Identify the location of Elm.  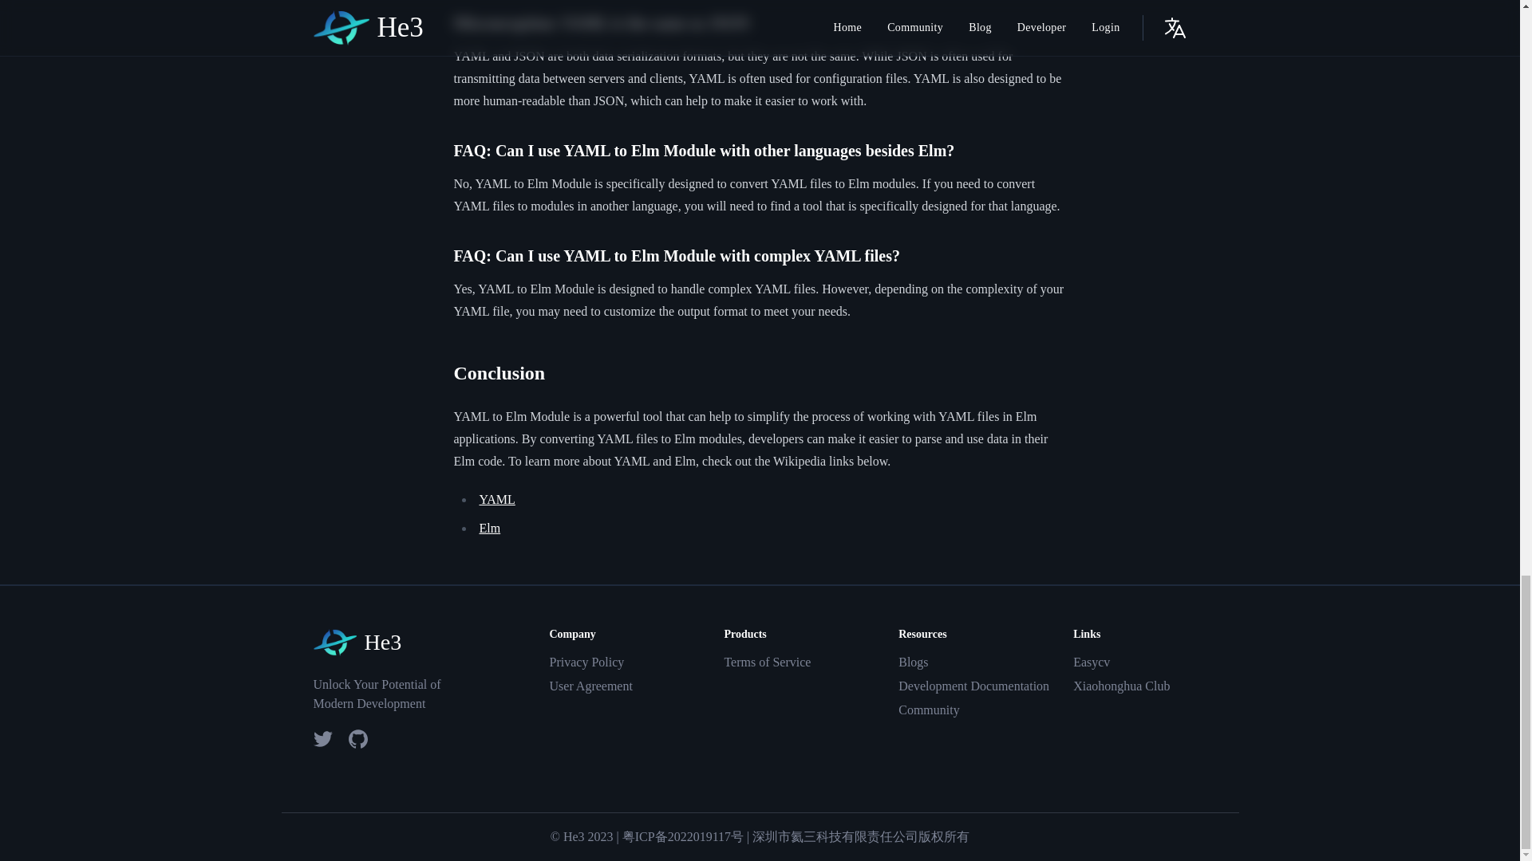
(489, 528).